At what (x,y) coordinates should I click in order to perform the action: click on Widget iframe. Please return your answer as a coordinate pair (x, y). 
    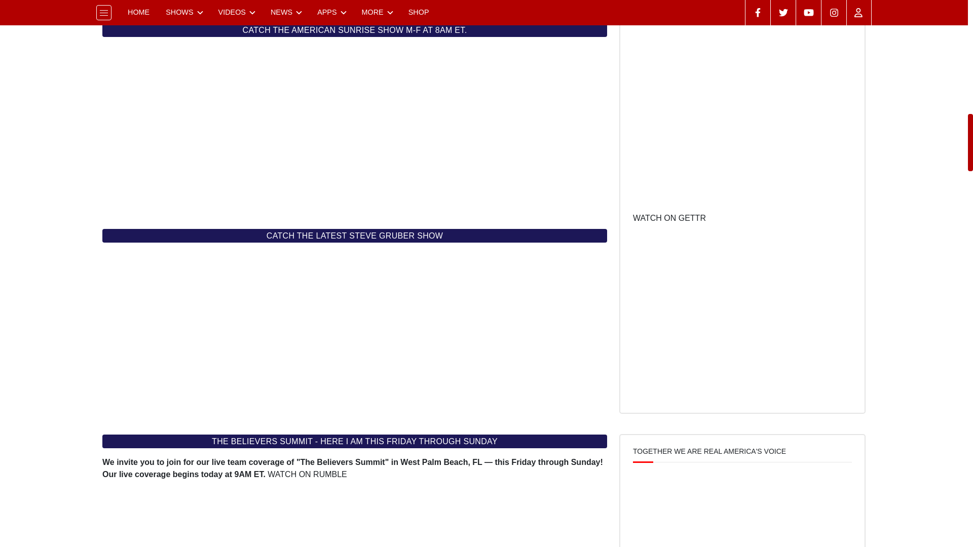
    Looking at the image, I should click on (355, 6).